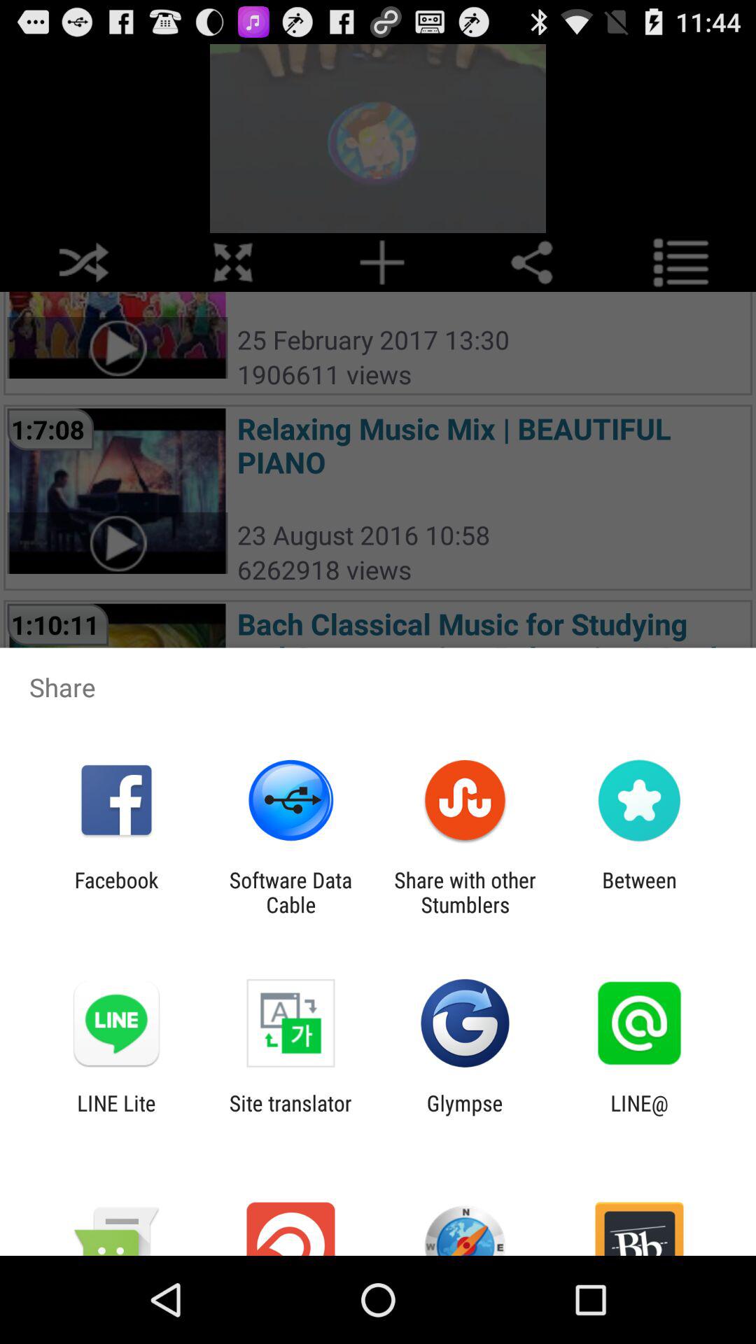 The height and width of the screenshot is (1344, 756). I want to click on open item to the left of glympse item, so click(290, 1115).